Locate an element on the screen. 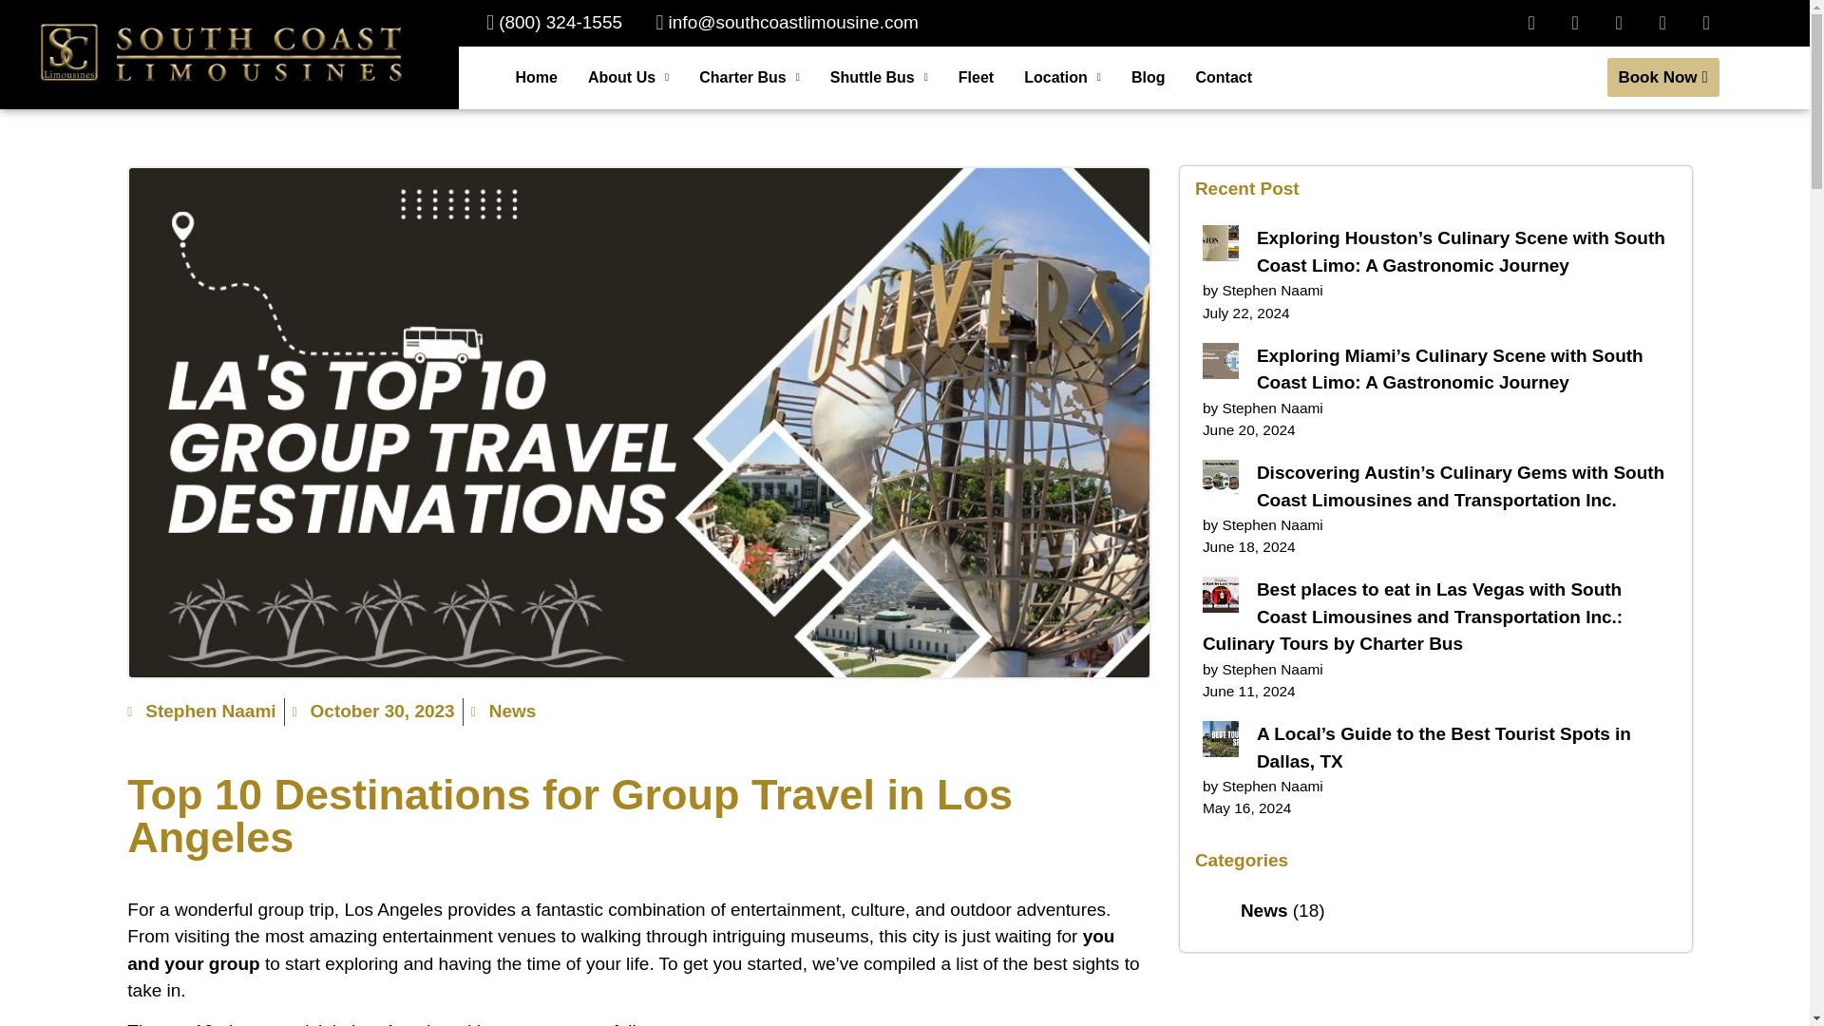 This screenshot has height=1026, width=1824. Fleet is located at coordinates (975, 76).